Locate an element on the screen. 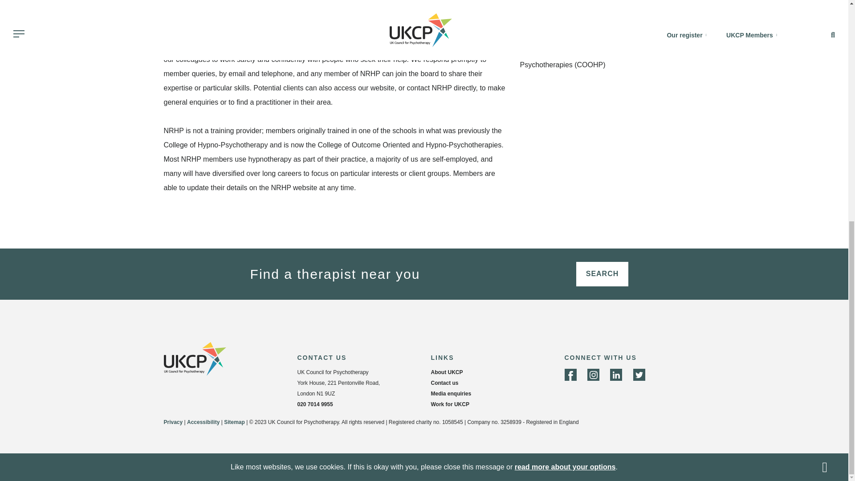  Privacy is located at coordinates (173, 422).